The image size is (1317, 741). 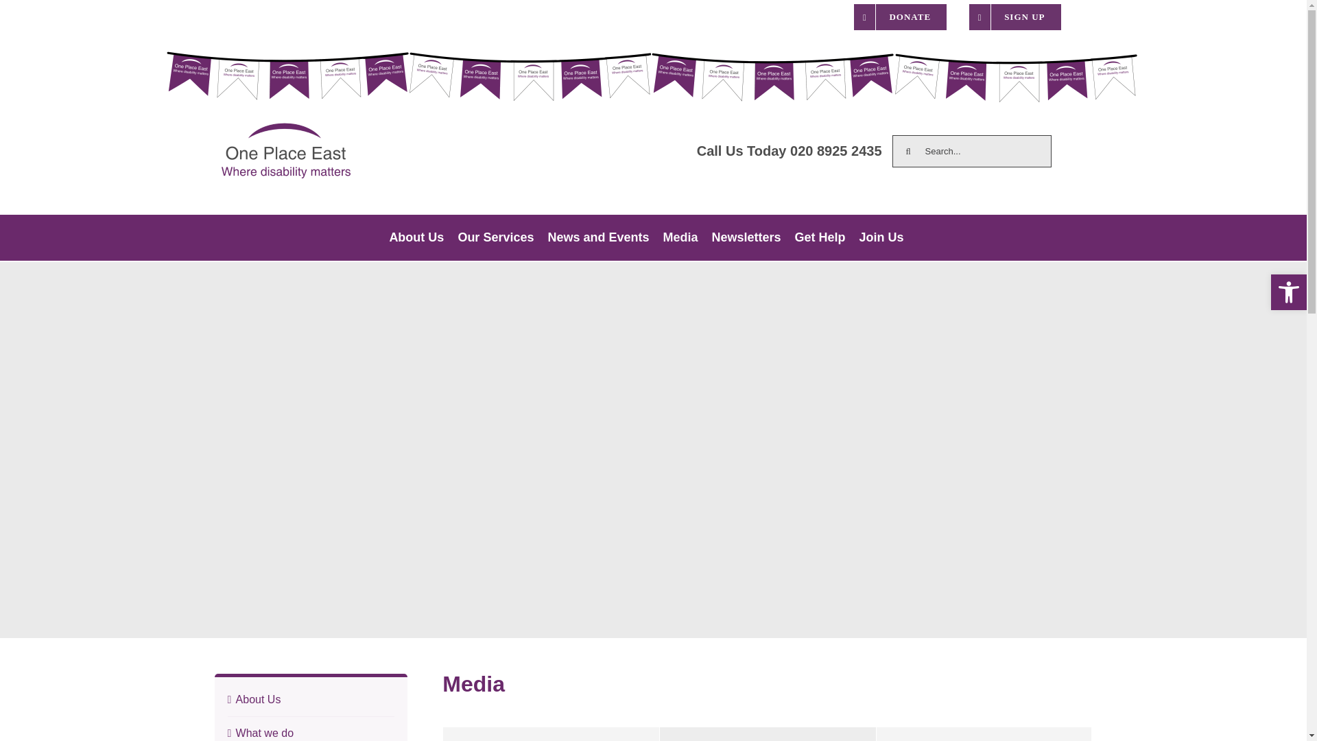 I want to click on Our Services, so click(x=495, y=237).